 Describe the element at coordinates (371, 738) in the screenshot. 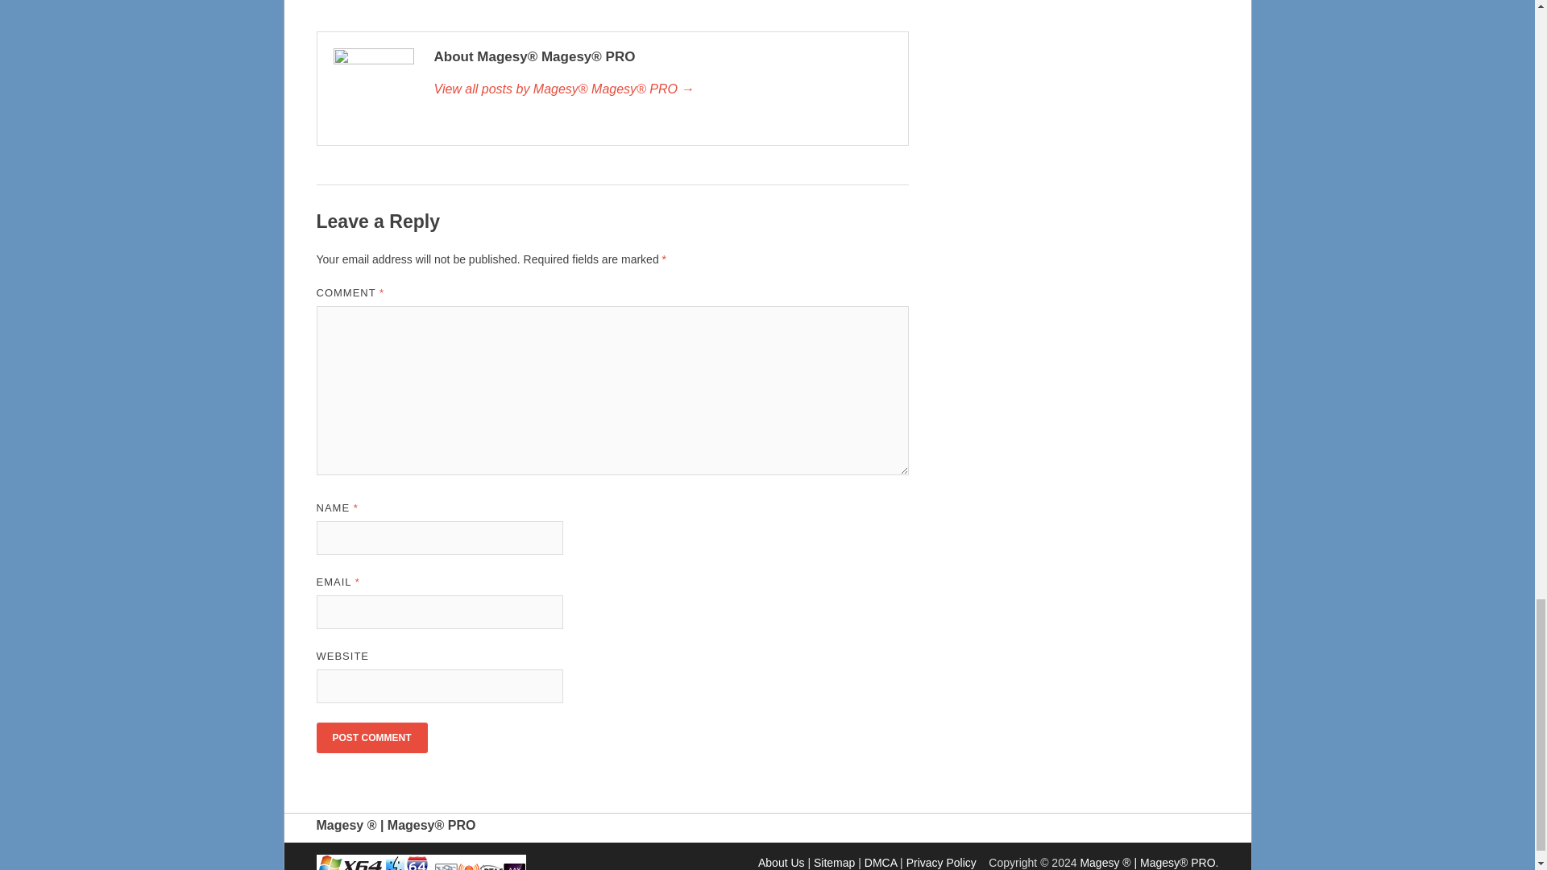

I see `Post Comment` at that location.